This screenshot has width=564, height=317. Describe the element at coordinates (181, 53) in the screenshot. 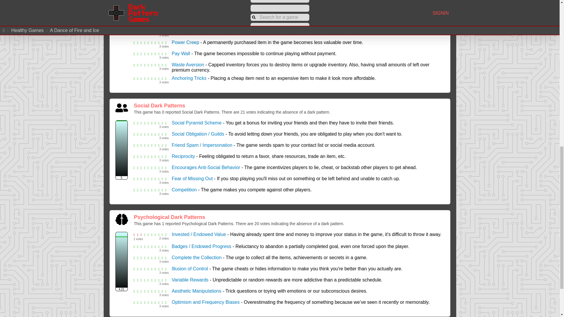

I see `Pay Wall` at that location.